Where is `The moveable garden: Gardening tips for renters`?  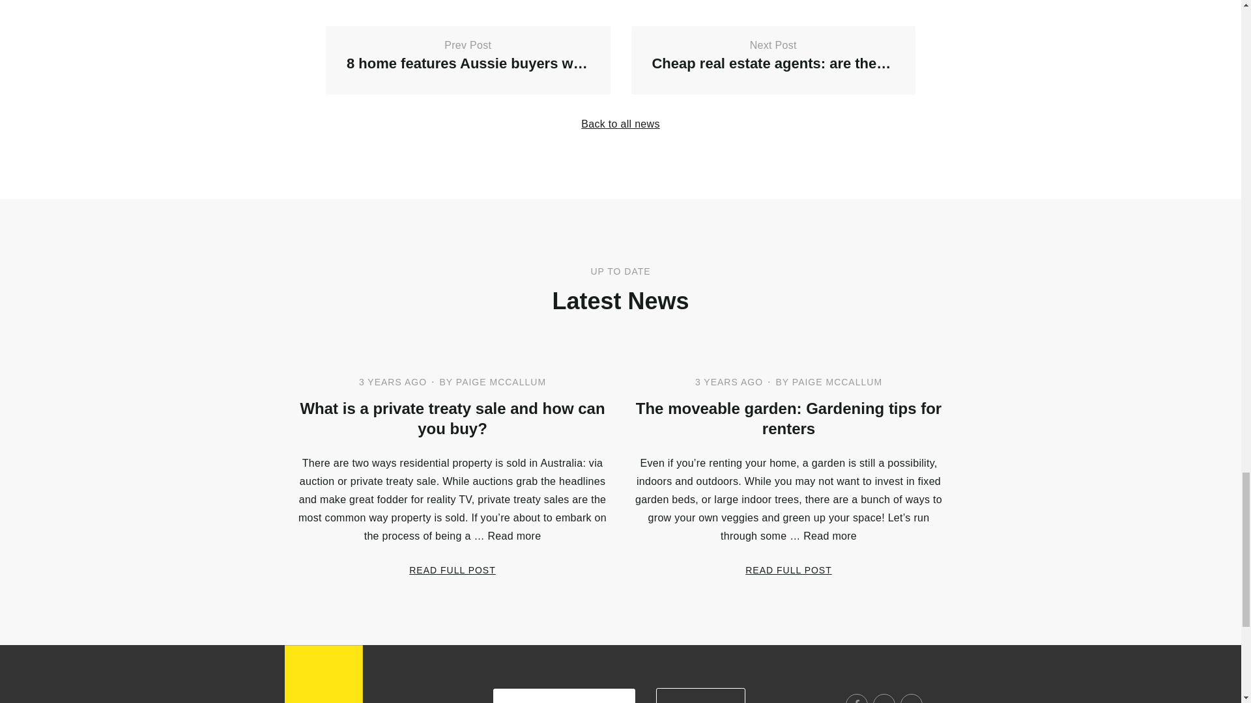 The moveable garden: Gardening tips for renters is located at coordinates (856, 698).